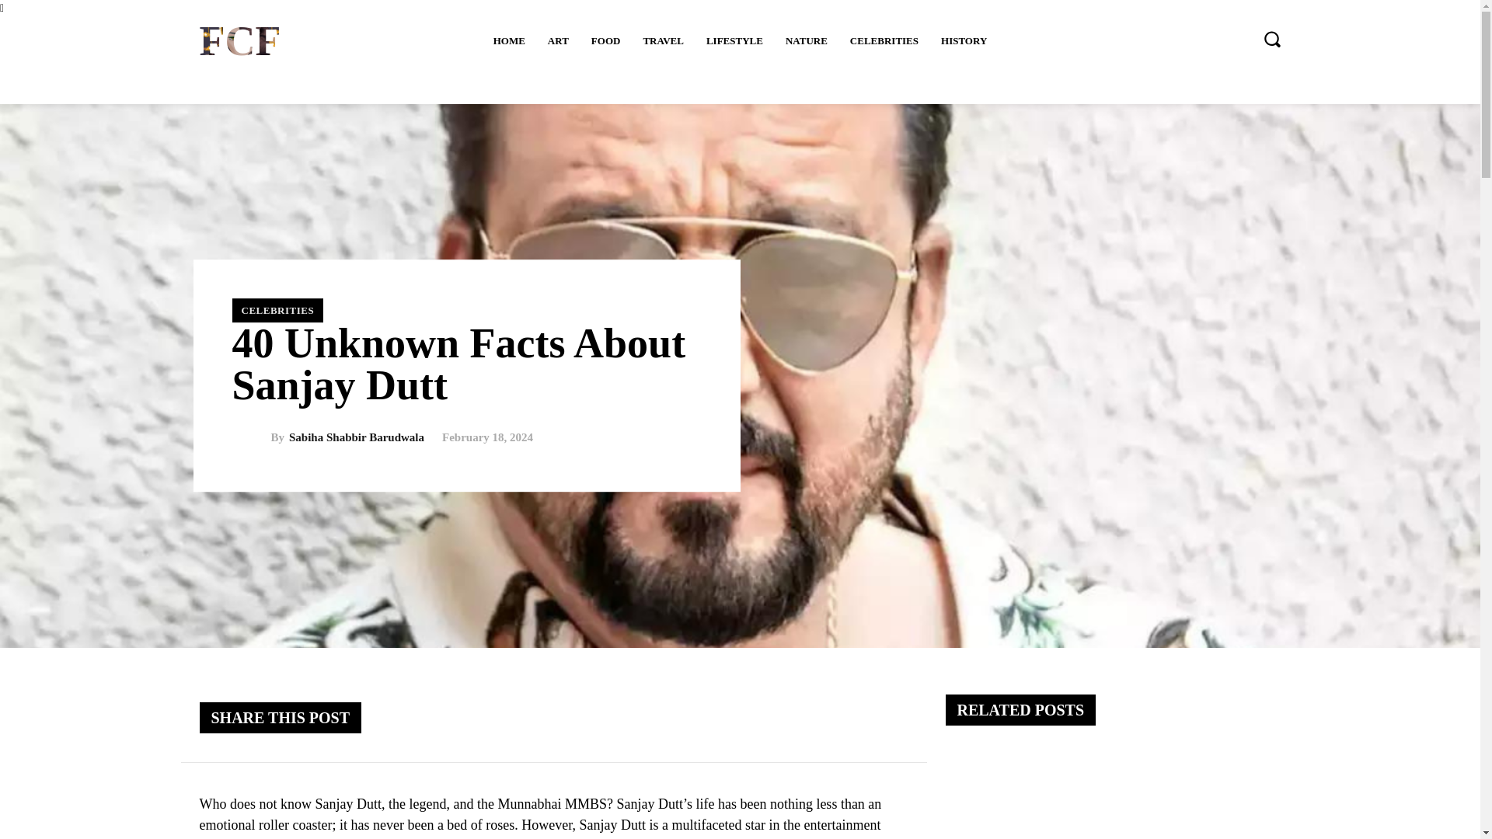 This screenshot has height=839, width=1492. Describe the element at coordinates (605, 40) in the screenshot. I see `FOOD` at that location.